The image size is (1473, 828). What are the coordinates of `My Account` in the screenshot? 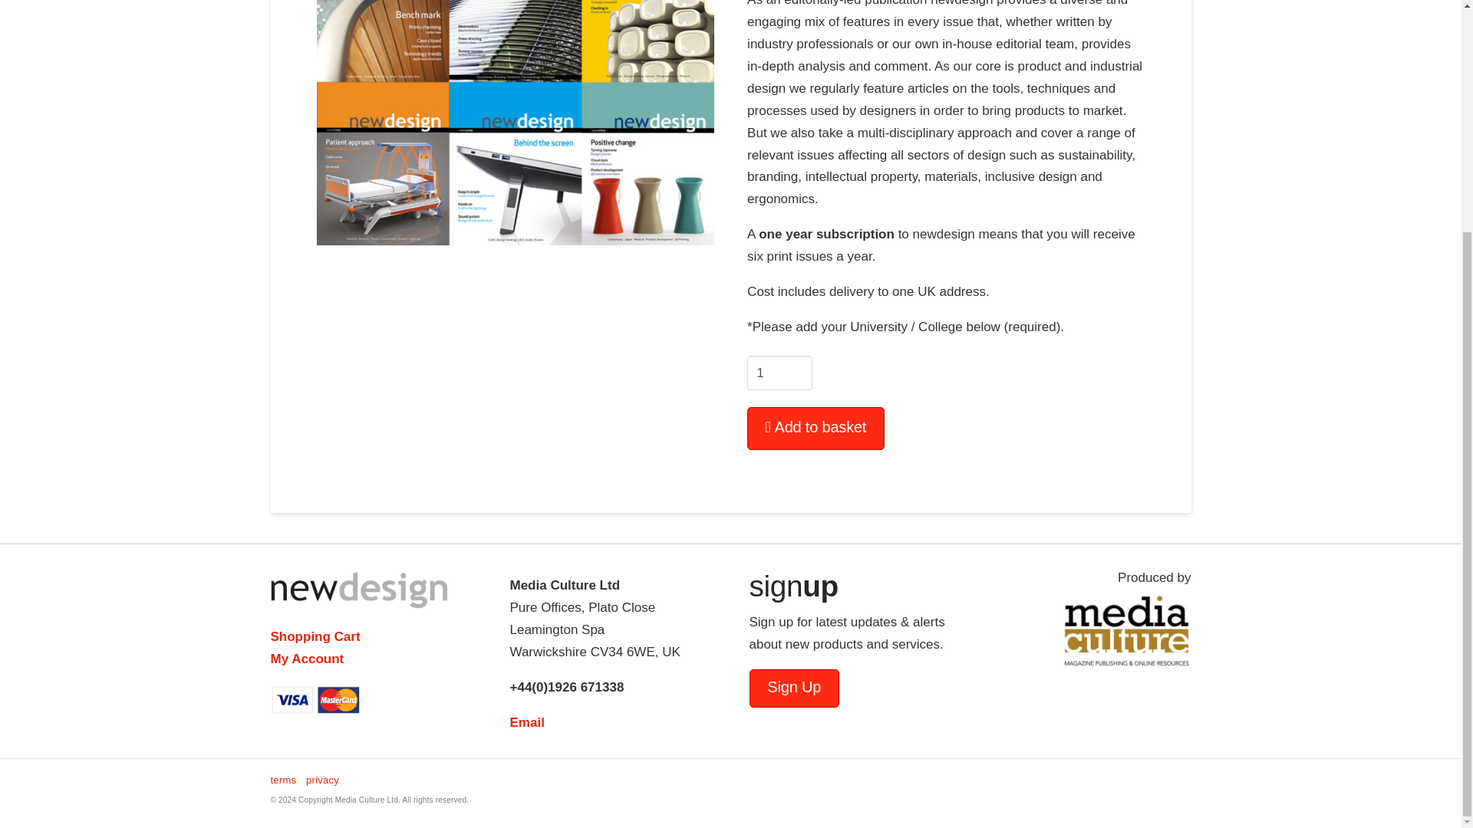 It's located at (306, 659).